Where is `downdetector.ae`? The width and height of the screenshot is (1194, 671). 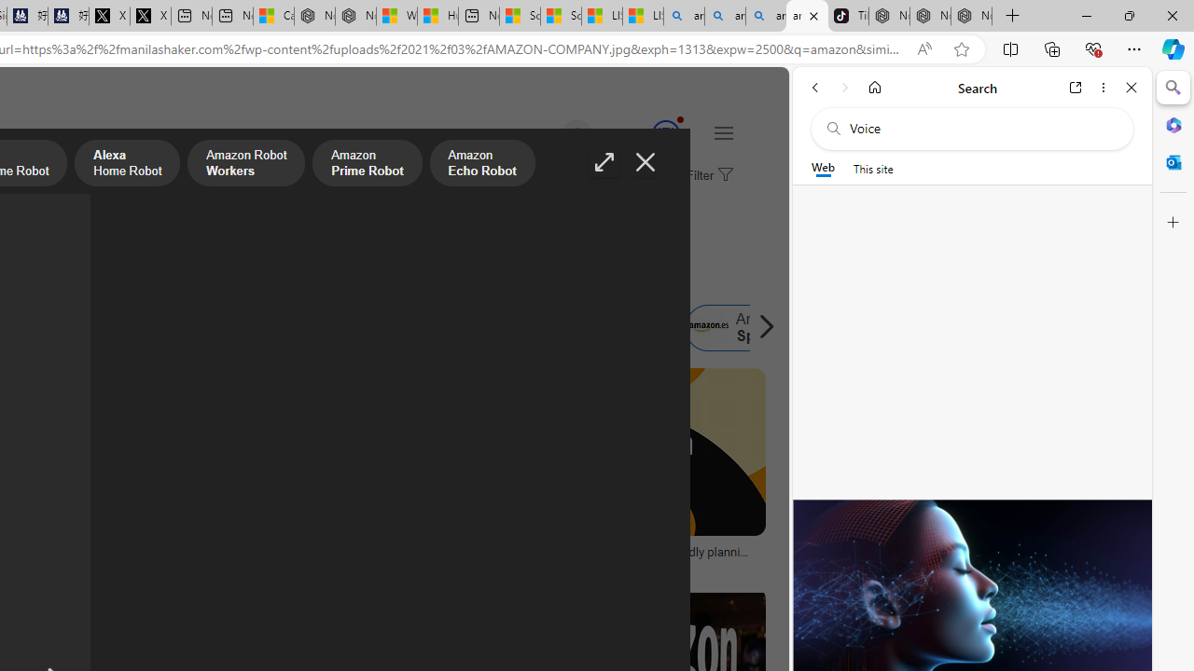
downdetector.ae is located at coordinates (343, 565).